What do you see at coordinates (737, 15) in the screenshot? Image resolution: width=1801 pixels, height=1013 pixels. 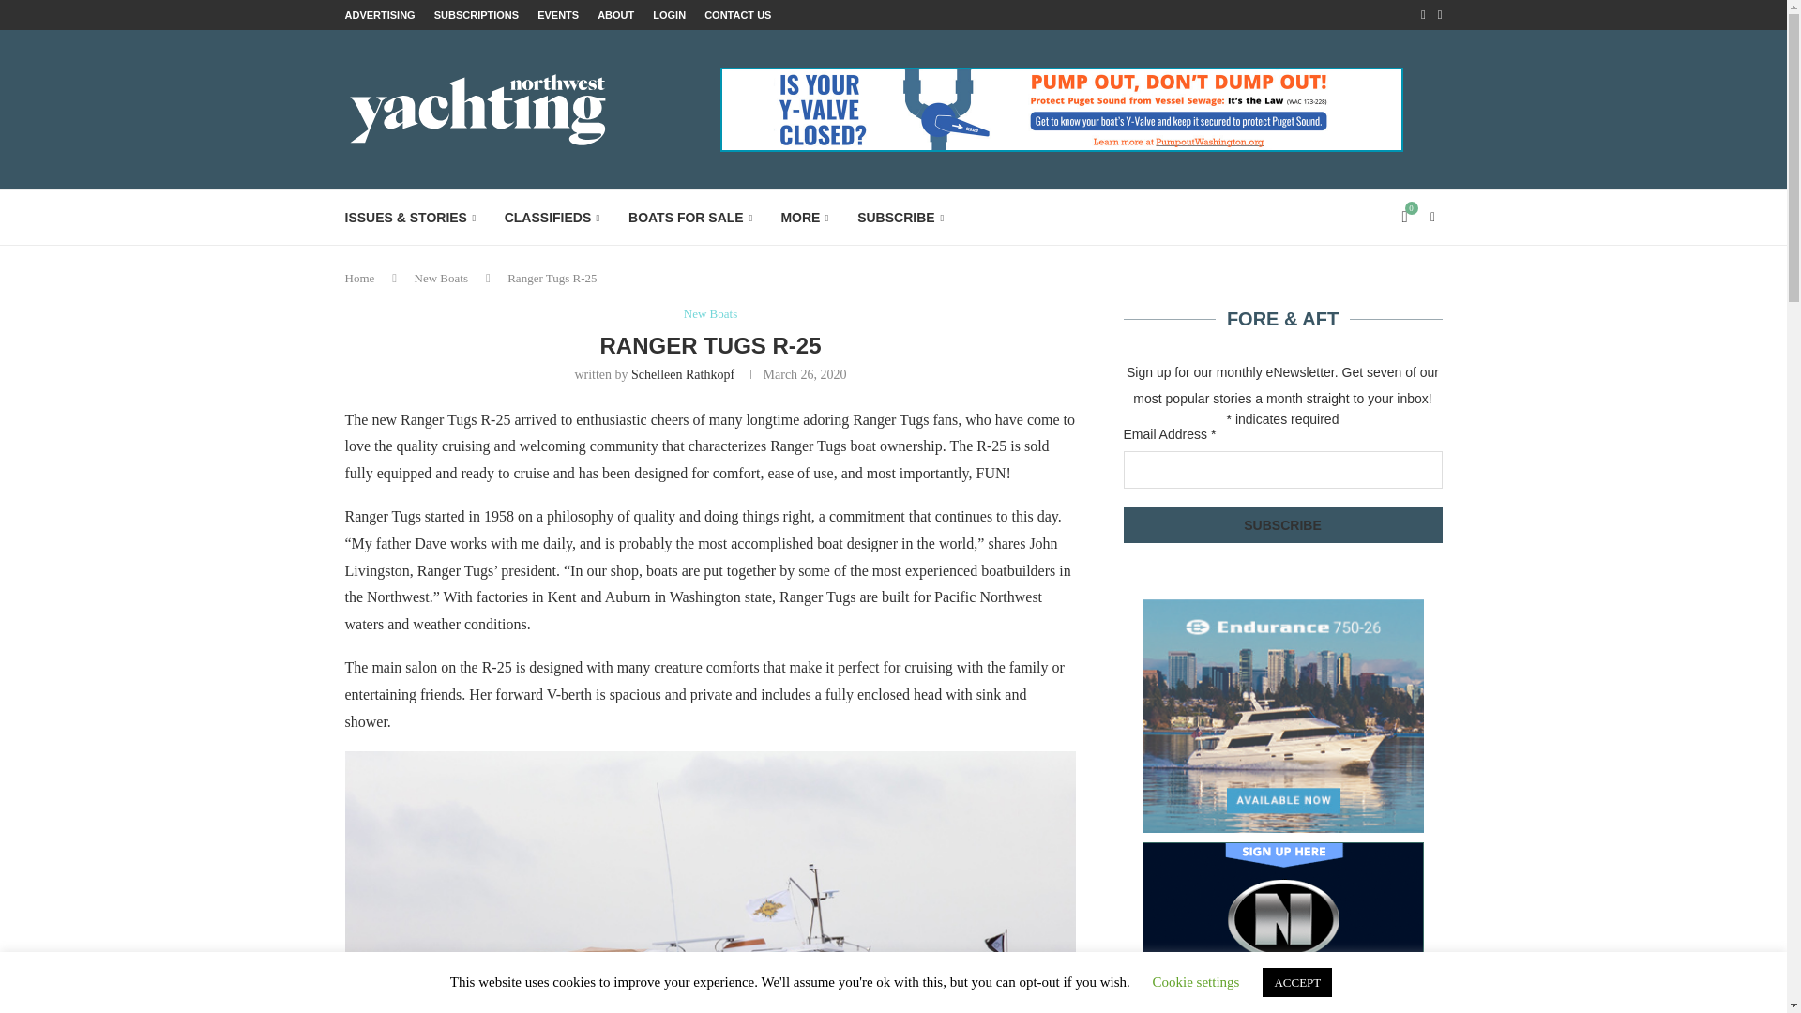 I see `CONTACT US` at bounding box center [737, 15].